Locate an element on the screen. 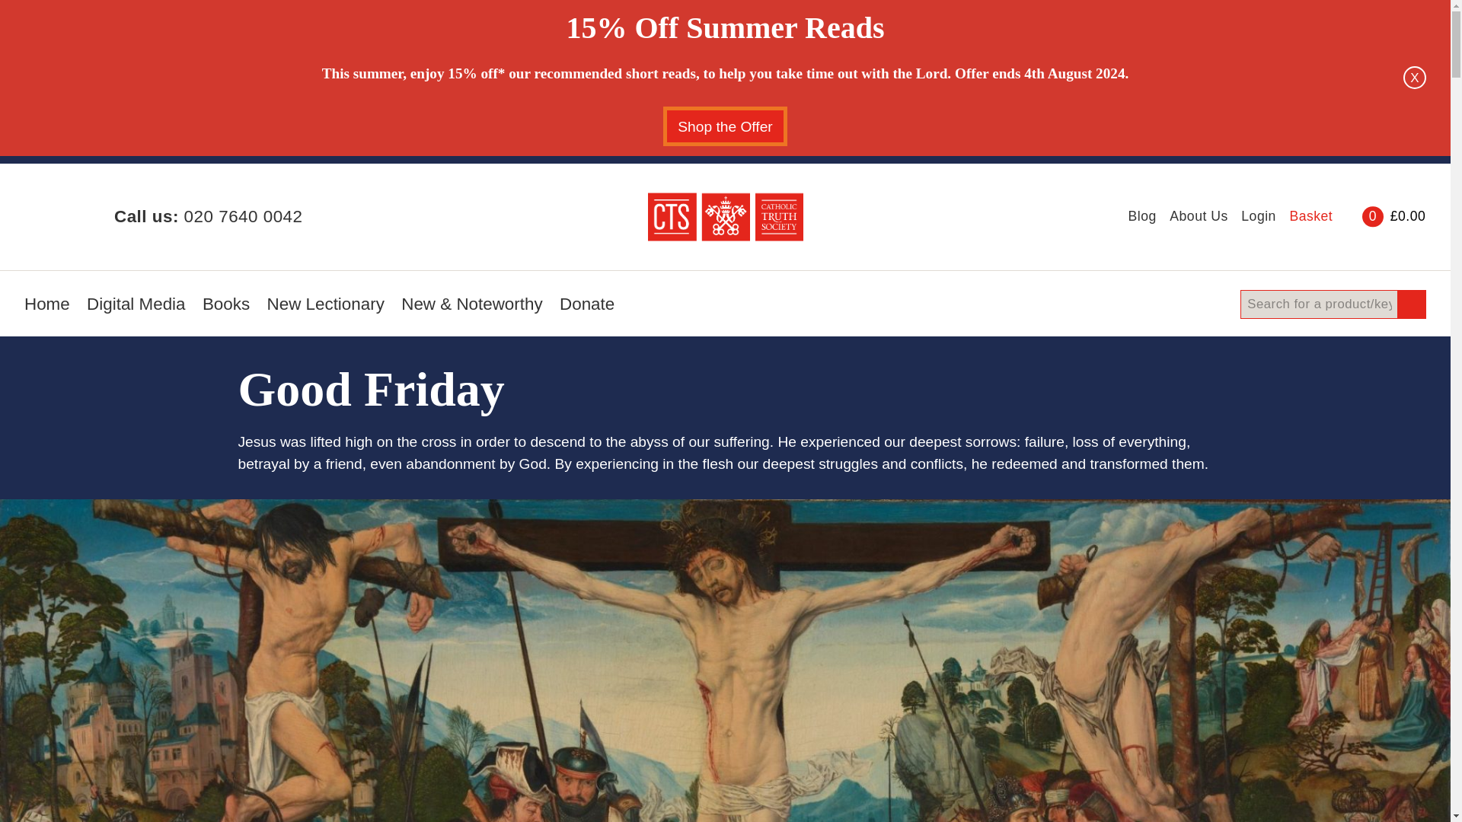  X is located at coordinates (1415, 78).